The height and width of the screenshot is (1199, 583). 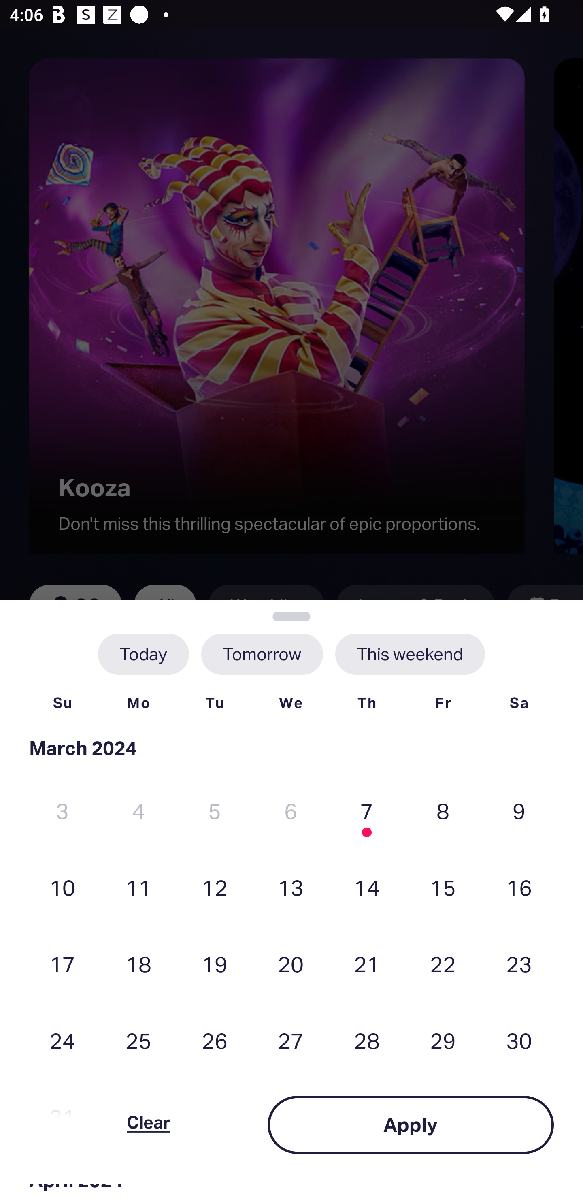 What do you see at coordinates (443, 887) in the screenshot?
I see `15` at bounding box center [443, 887].